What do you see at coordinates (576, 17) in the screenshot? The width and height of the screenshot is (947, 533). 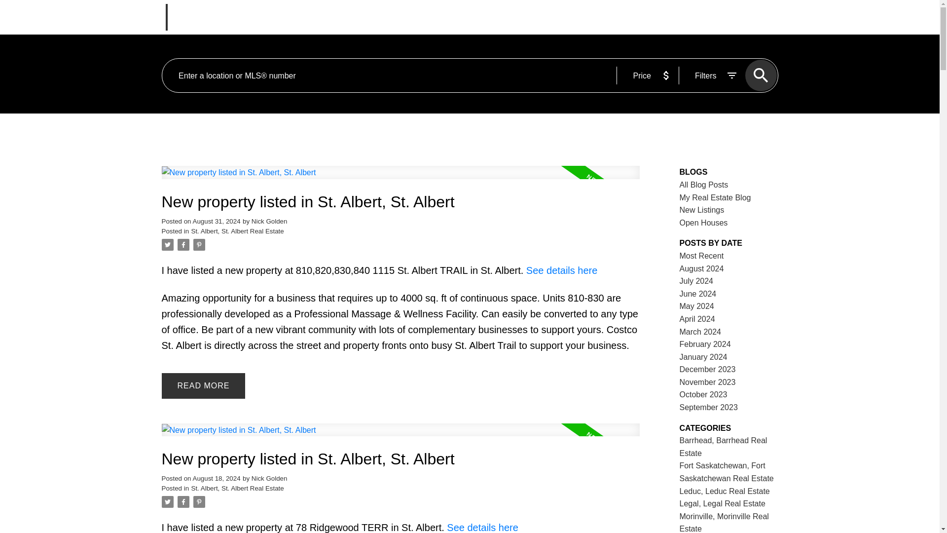 I see `TESTIMONIALS` at bounding box center [576, 17].